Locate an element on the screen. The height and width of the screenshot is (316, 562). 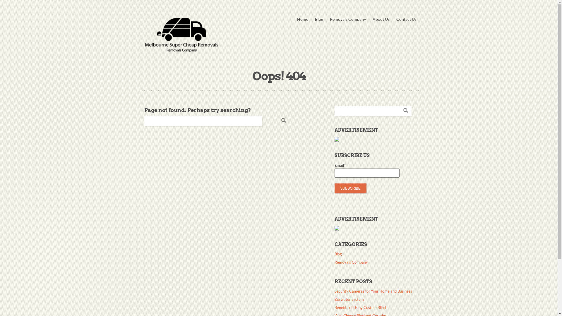
Removals Company is located at coordinates (351, 263).